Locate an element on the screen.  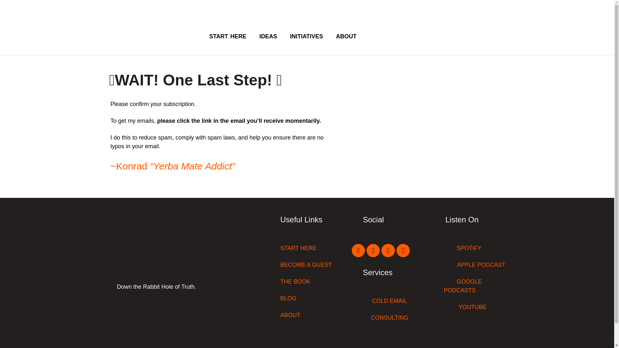
BLOG is located at coordinates (288, 298).